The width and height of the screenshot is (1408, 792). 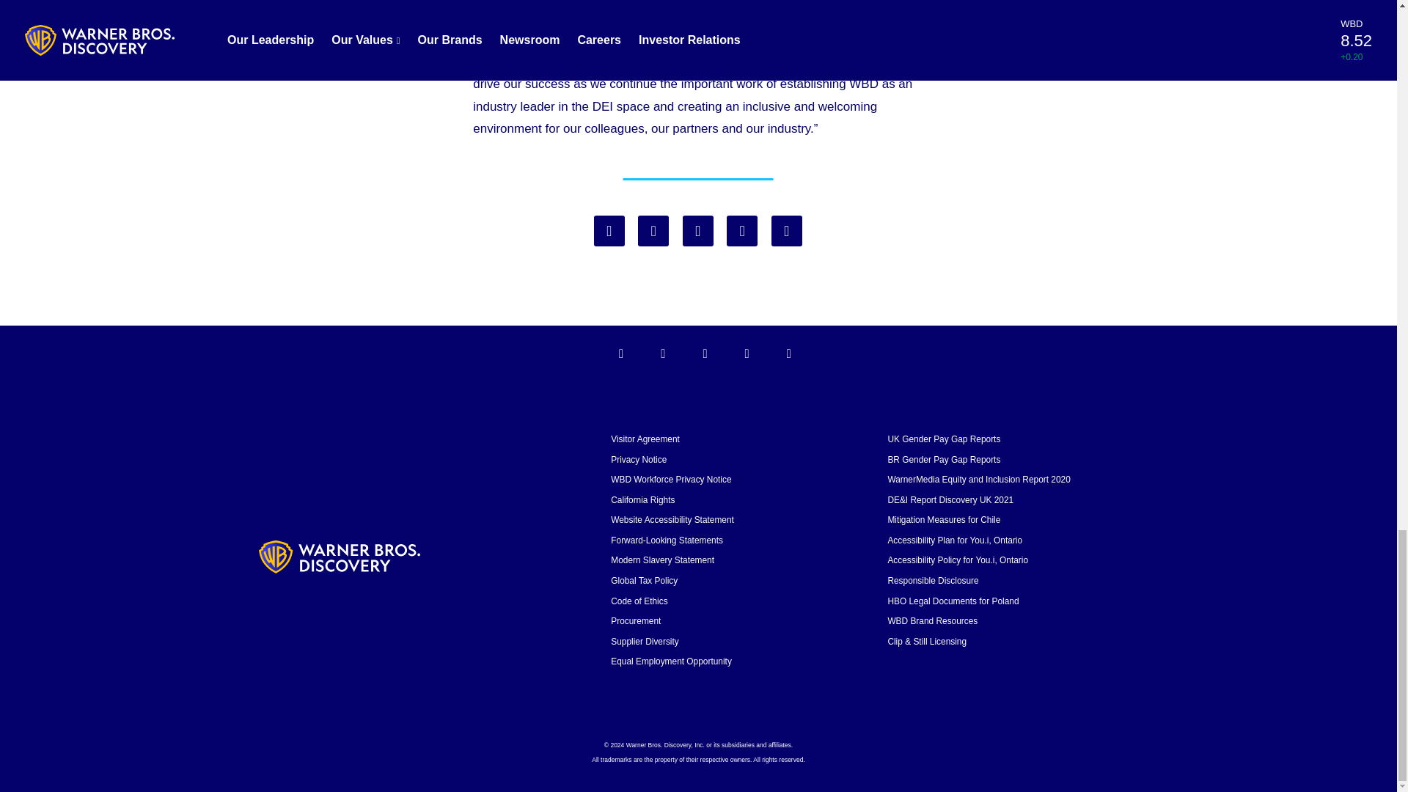 What do you see at coordinates (670, 479) in the screenshot?
I see `WBD Workforce Privacy Notice` at bounding box center [670, 479].